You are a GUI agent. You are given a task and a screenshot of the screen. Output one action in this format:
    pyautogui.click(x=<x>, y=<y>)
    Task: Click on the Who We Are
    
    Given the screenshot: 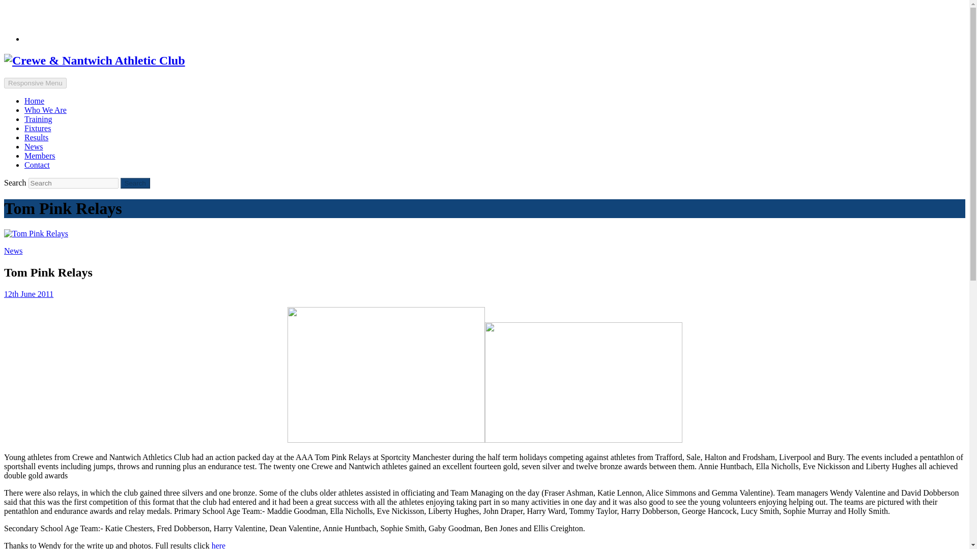 What is the action you would take?
    pyautogui.click(x=45, y=110)
    